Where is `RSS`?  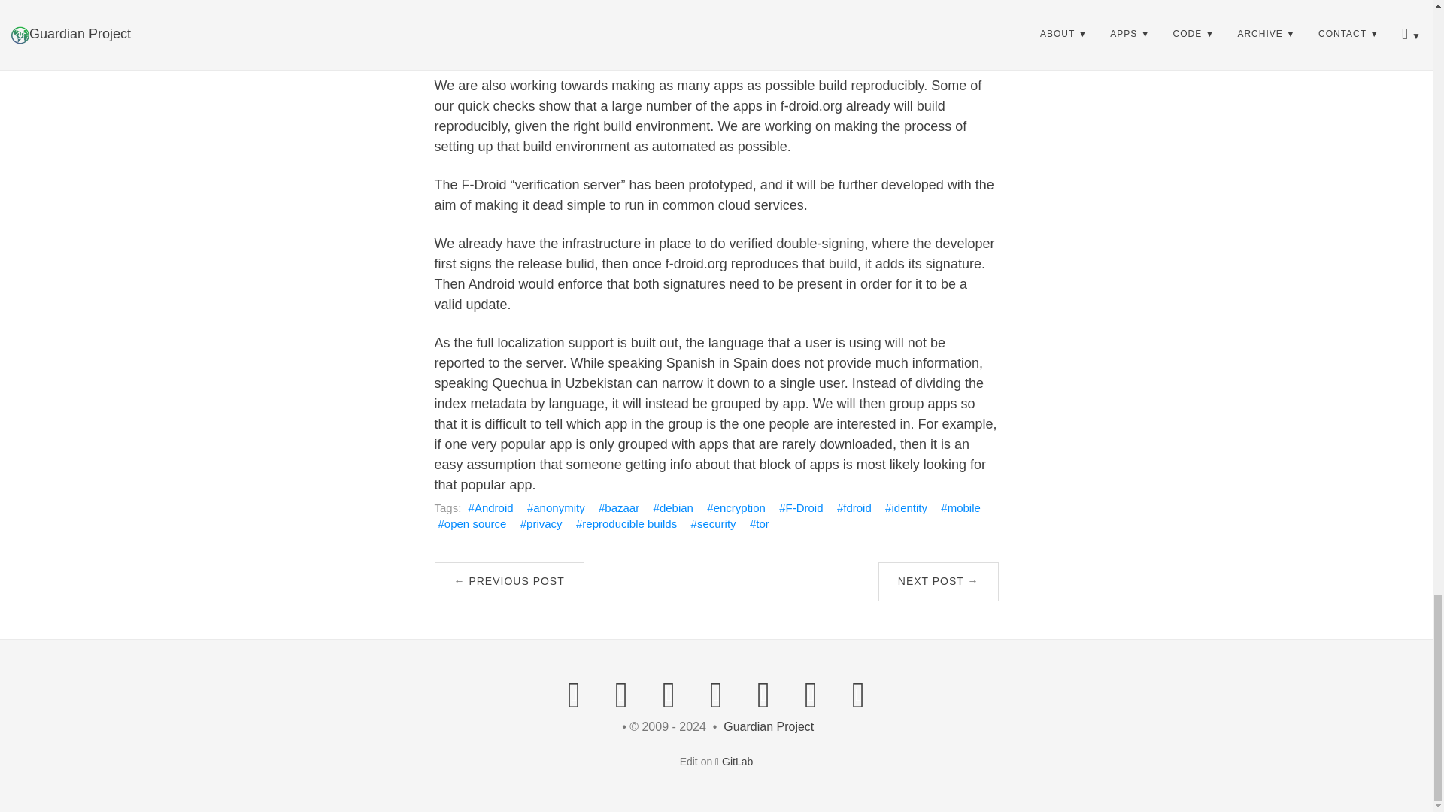
RSS is located at coordinates (574, 695).